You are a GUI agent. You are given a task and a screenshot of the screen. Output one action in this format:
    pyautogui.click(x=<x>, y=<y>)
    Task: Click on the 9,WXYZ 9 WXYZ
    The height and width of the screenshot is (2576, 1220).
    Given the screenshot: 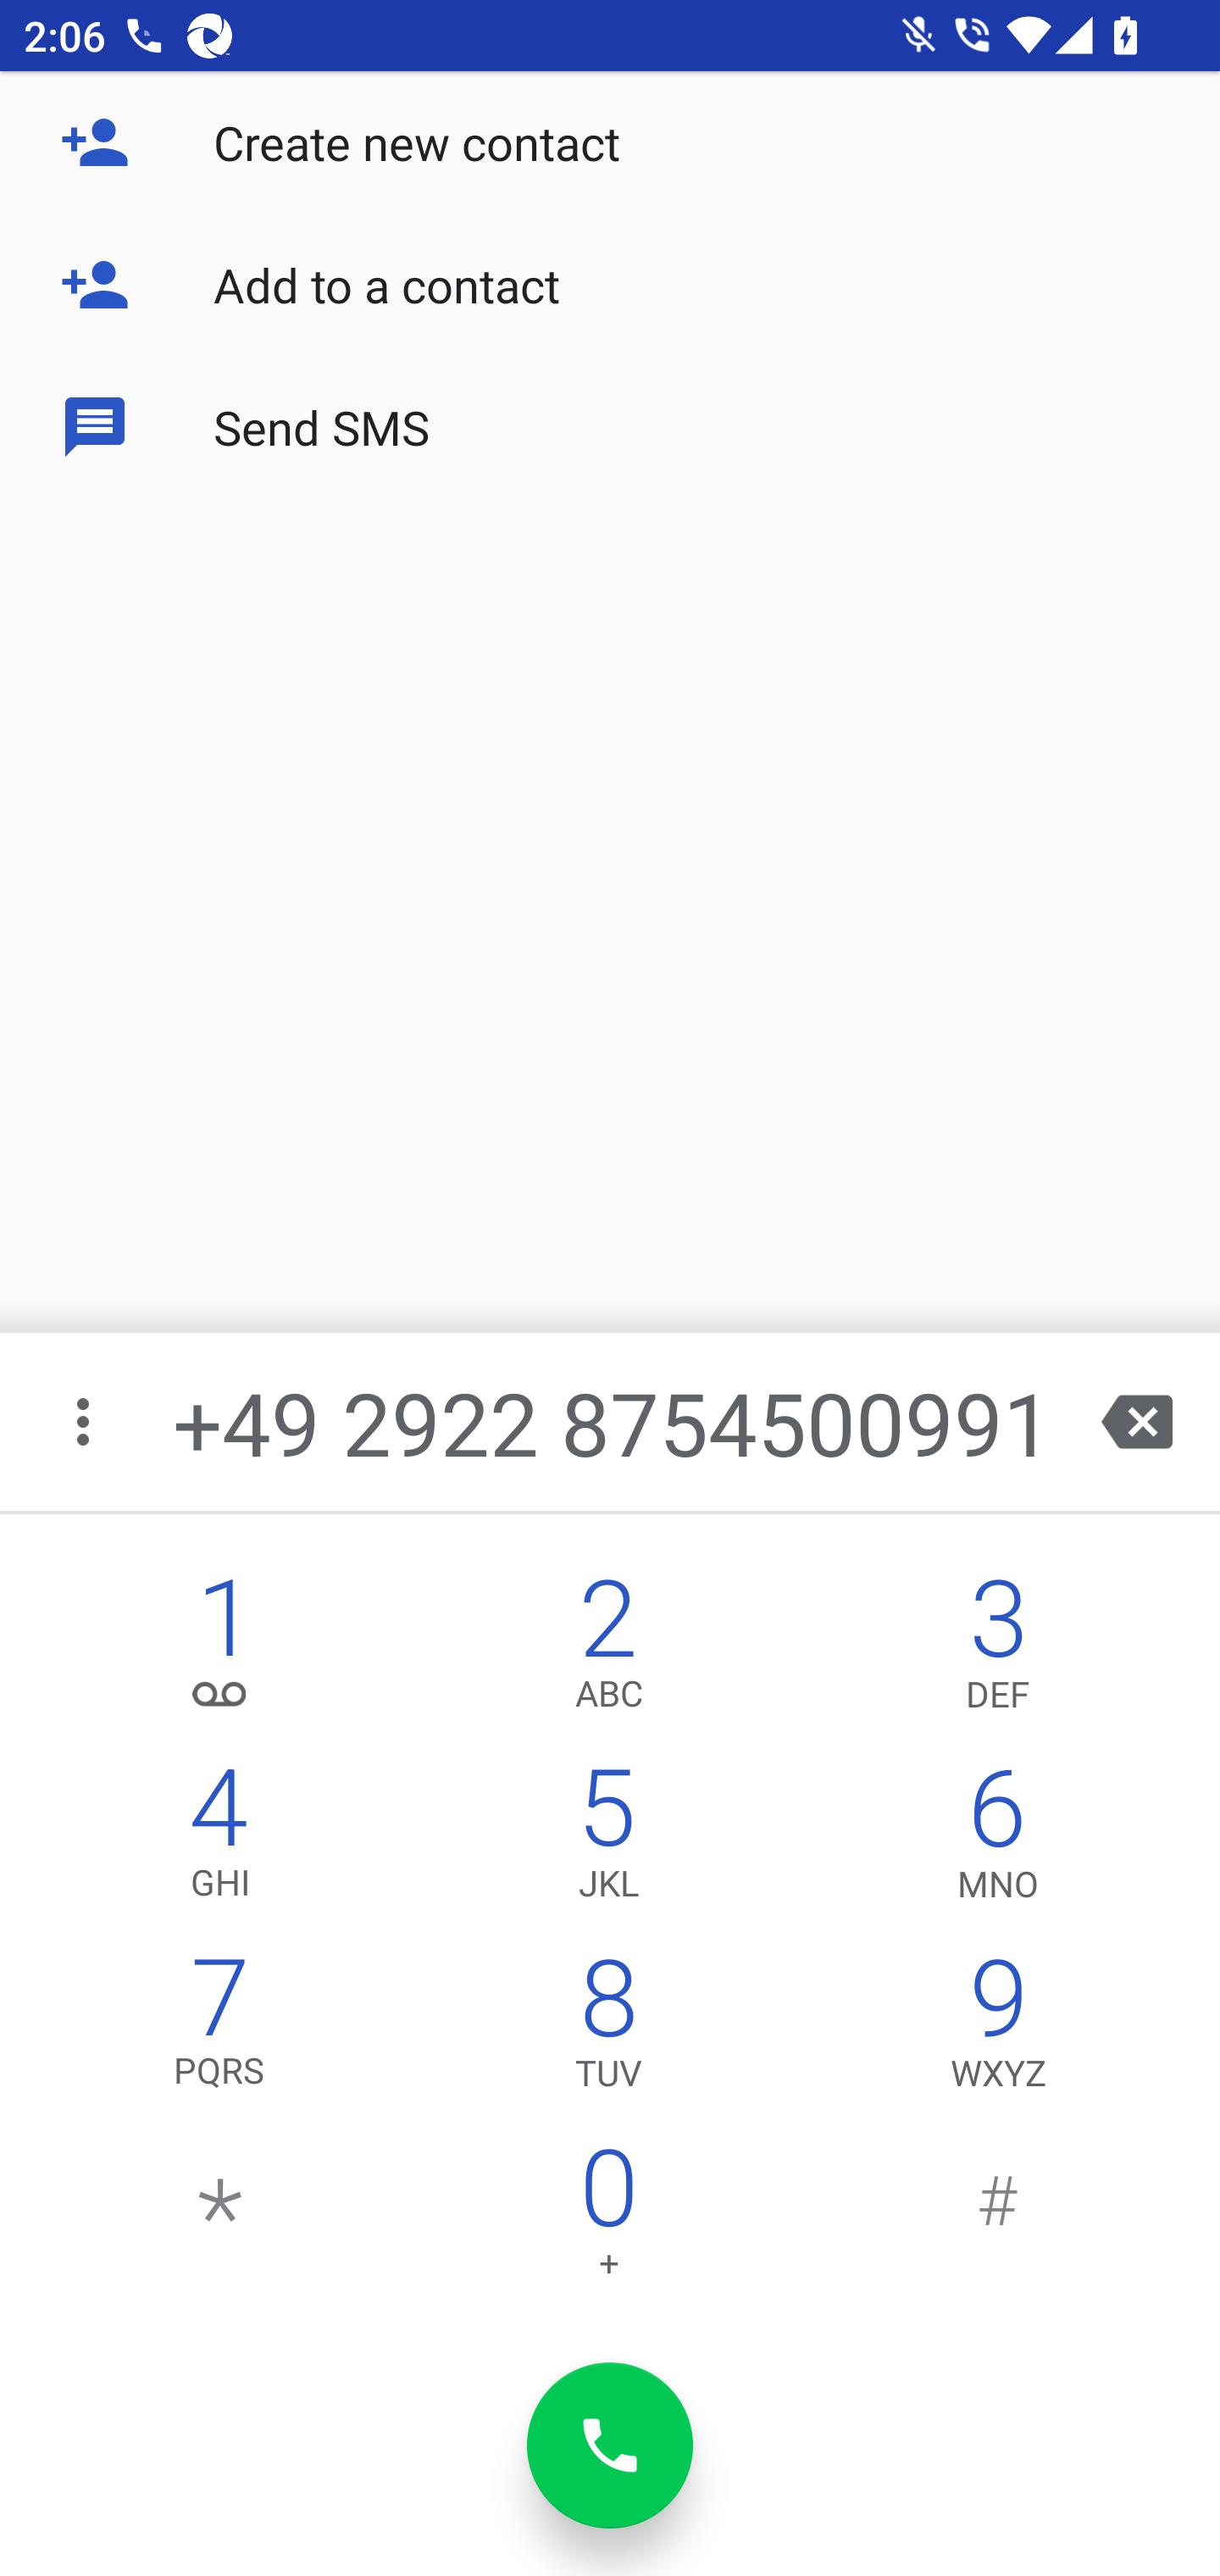 What is the action you would take?
    pyautogui.click(x=998, y=2030)
    